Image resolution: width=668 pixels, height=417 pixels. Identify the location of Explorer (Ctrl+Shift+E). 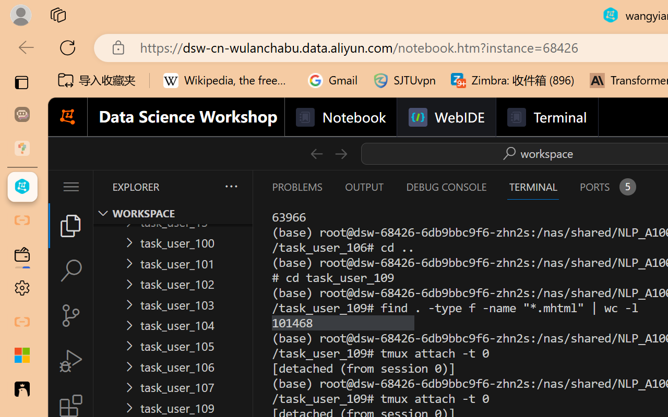
(71, 225).